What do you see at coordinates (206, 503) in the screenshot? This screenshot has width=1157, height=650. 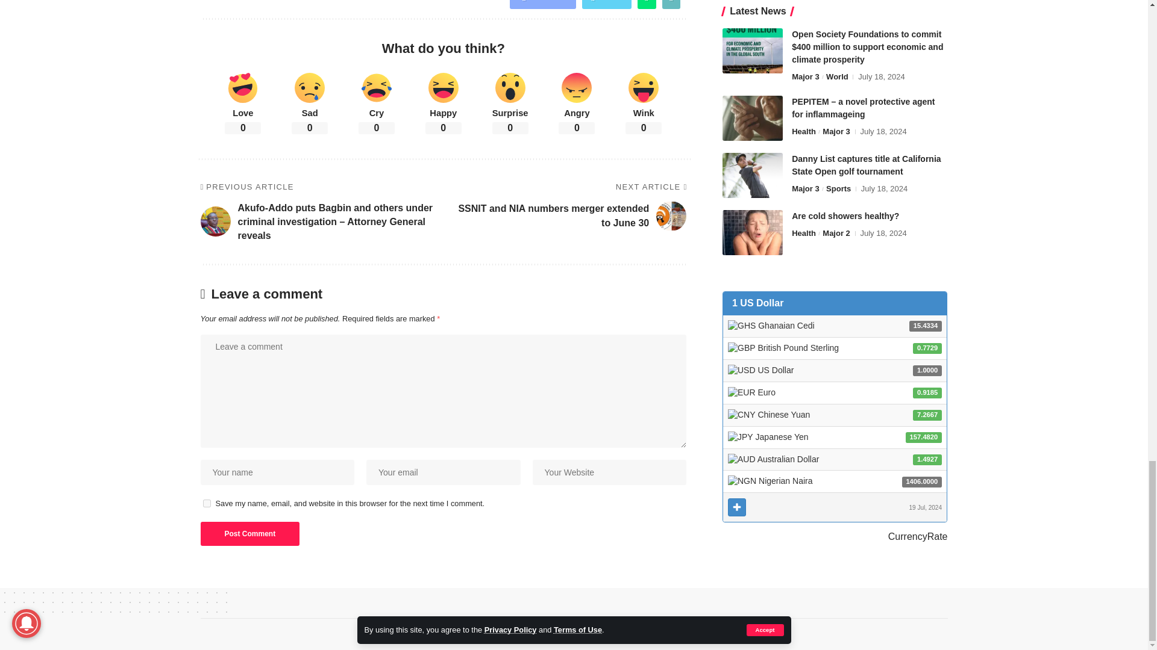 I see `yes` at bounding box center [206, 503].